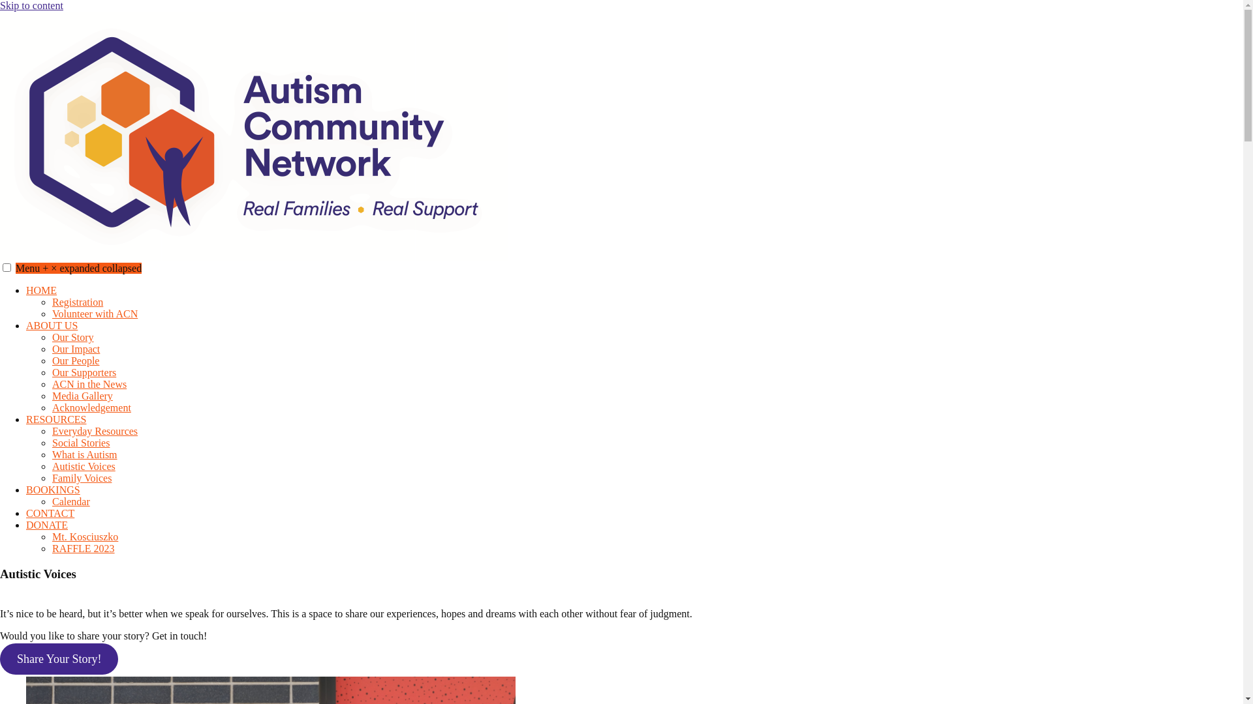 This screenshot has width=1253, height=704. Describe the element at coordinates (50, 514) in the screenshot. I see `CONTACT` at that location.